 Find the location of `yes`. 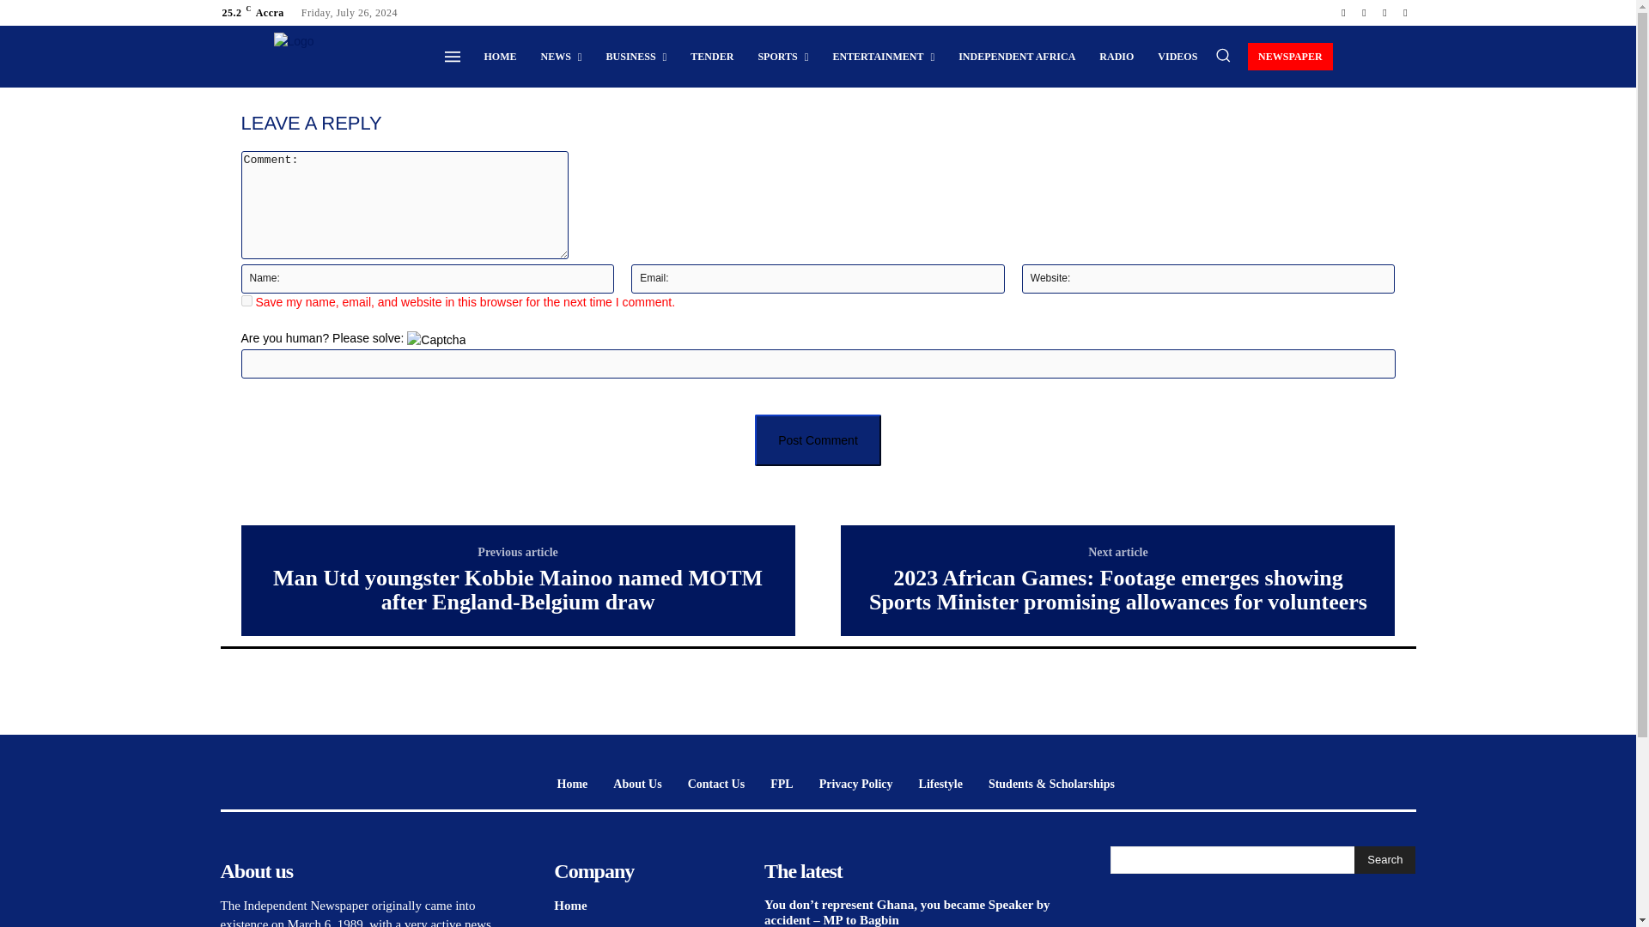

yes is located at coordinates (246, 300).